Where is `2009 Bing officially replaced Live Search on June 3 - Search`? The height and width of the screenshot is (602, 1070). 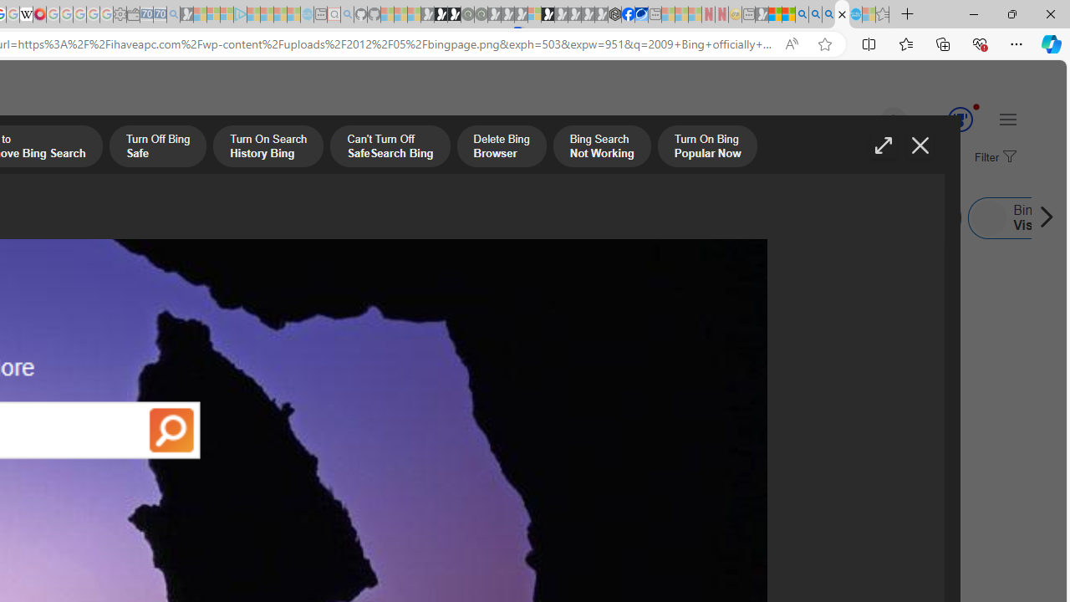 2009 Bing officially replaced Live Search on June 3 - Search is located at coordinates (815, 15).